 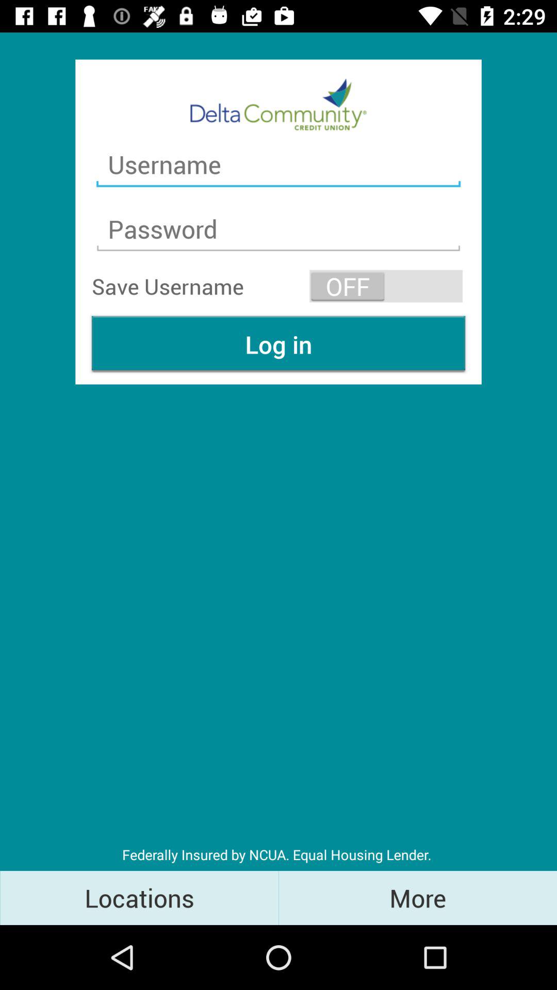 What do you see at coordinates (418, 897) in the screenshot?
I see `turn off item to the right of the locations icon` at bounding box center [418, 897].